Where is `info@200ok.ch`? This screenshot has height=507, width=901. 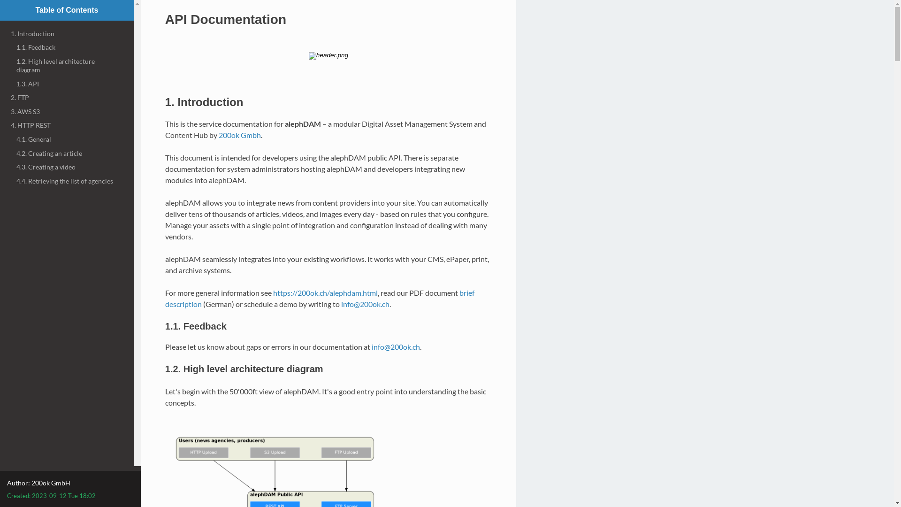
info@200ok.ch is located at coordinates (365, 304).